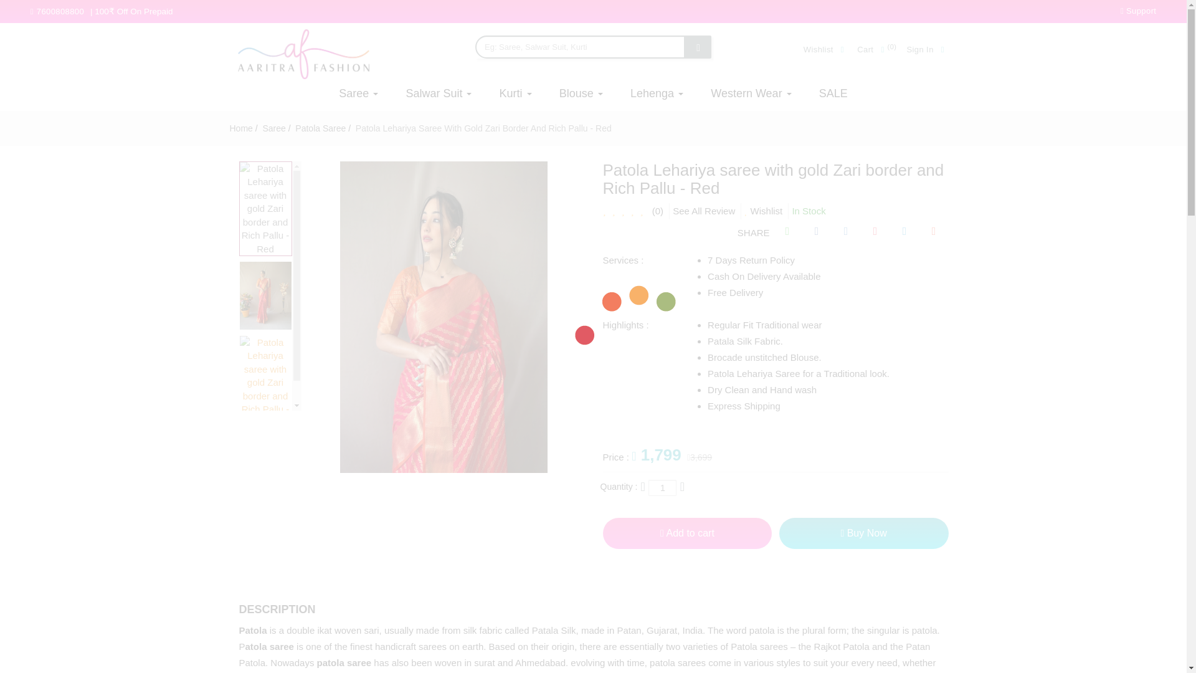 This screenshot has height=673, width=1196. What do you see at coordinates (927, 50) in the screenshot?
I see `Sign In  ` at bounding box center [927, 50].